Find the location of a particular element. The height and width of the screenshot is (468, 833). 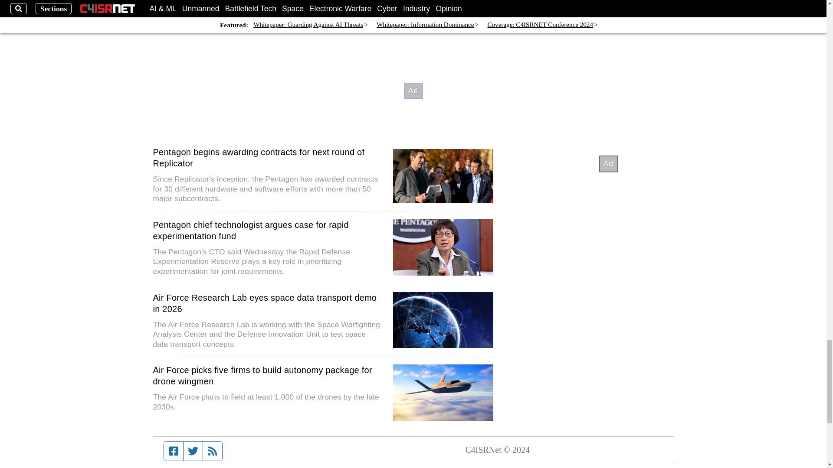

Facebook page is located at coordinates (174, 451).